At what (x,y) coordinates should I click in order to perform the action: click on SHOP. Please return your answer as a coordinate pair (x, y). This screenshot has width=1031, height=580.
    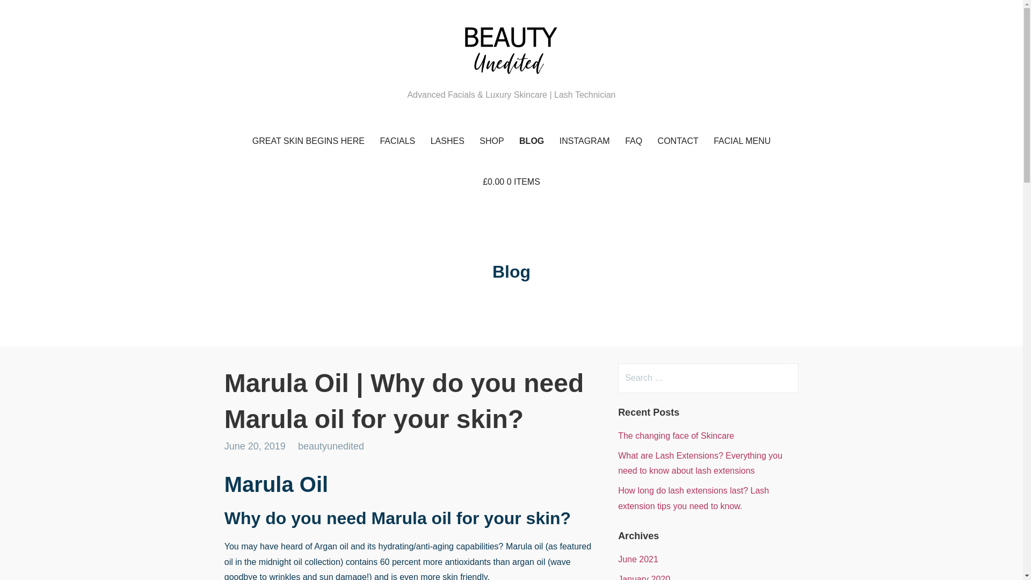
    Looking at the image, I should click on (492, 141).